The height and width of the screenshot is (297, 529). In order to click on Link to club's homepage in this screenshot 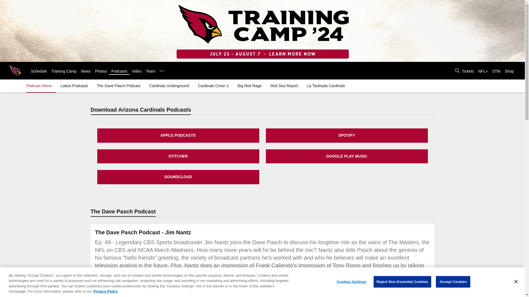, I will do `click(15, 70)`.